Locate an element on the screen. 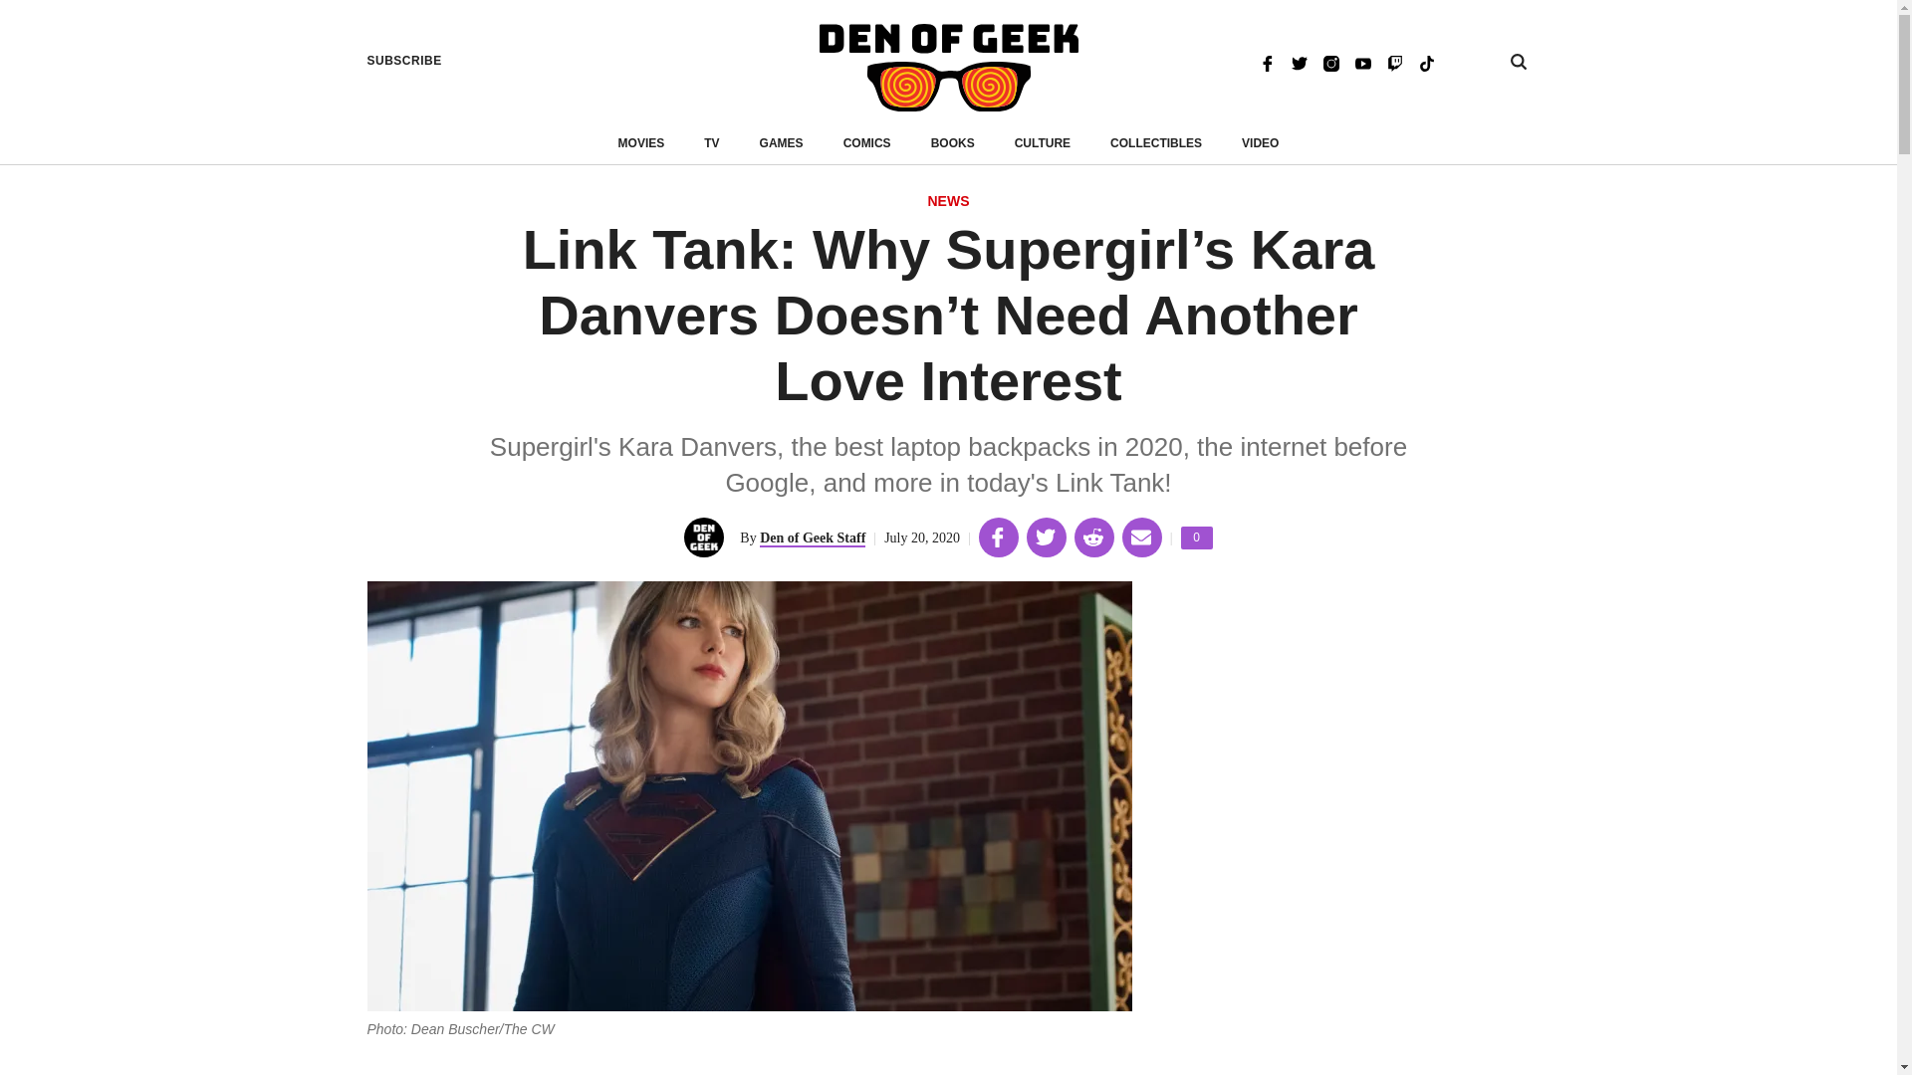 This screenshot has height=1075, width=1912. COLLECTIBLES is located at coordinates (1260, 143).